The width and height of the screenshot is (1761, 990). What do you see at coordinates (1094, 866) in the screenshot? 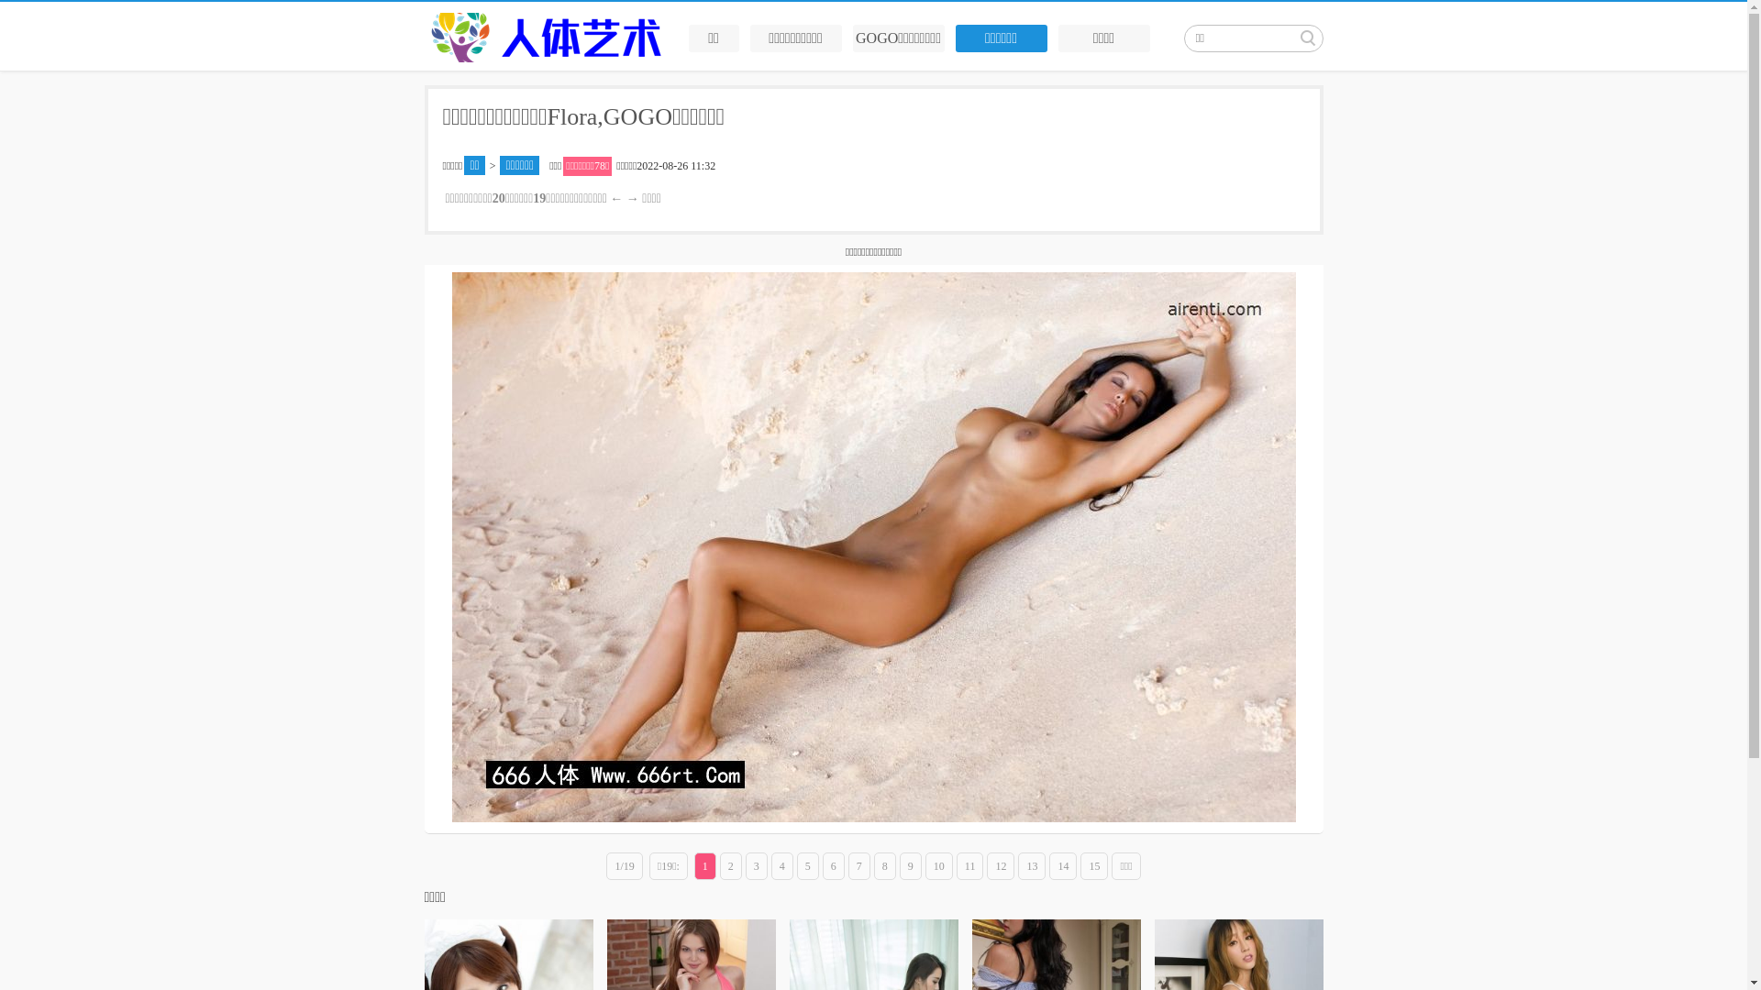
I see `15` at bounding box center [1094, 866].